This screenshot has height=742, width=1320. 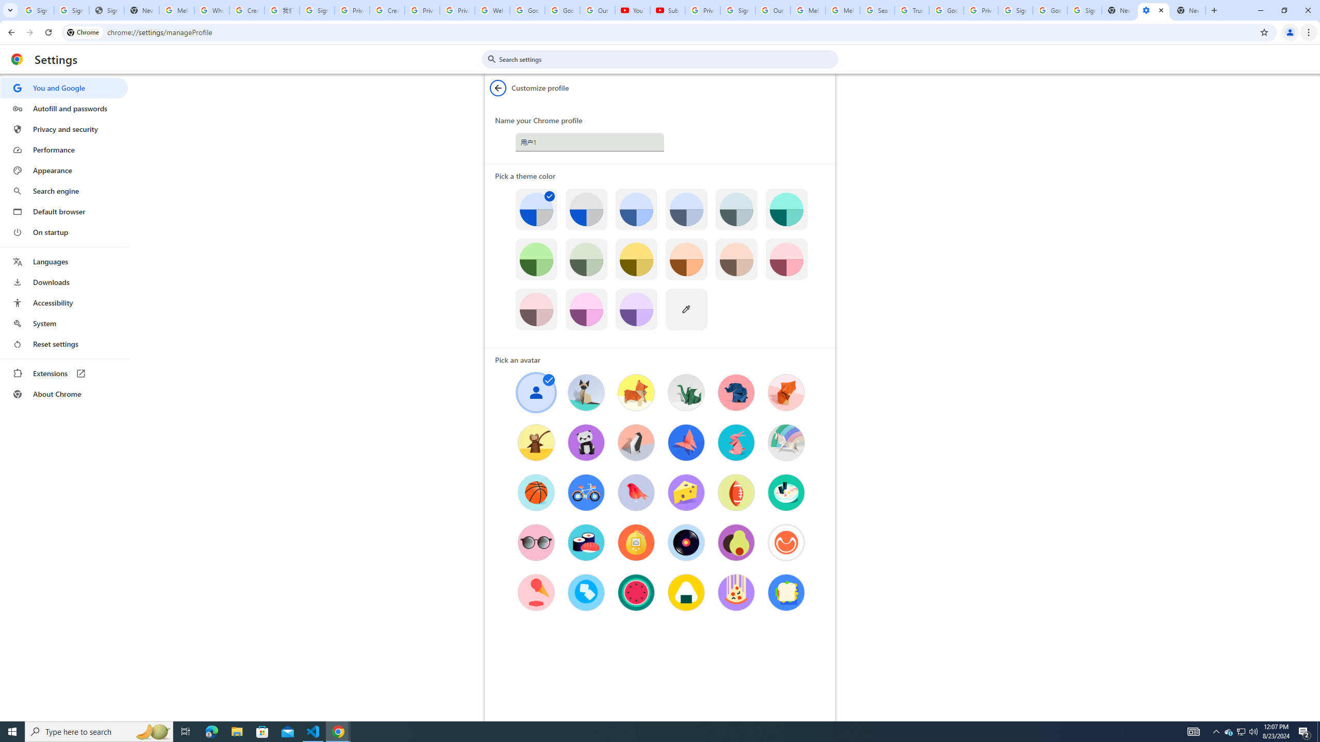 What do you see at coordinates (1050, 10) in the screenshot?
I see `Google Cybersecurity Innovations - Google Safety Center` at bounding box center [1050, 10].